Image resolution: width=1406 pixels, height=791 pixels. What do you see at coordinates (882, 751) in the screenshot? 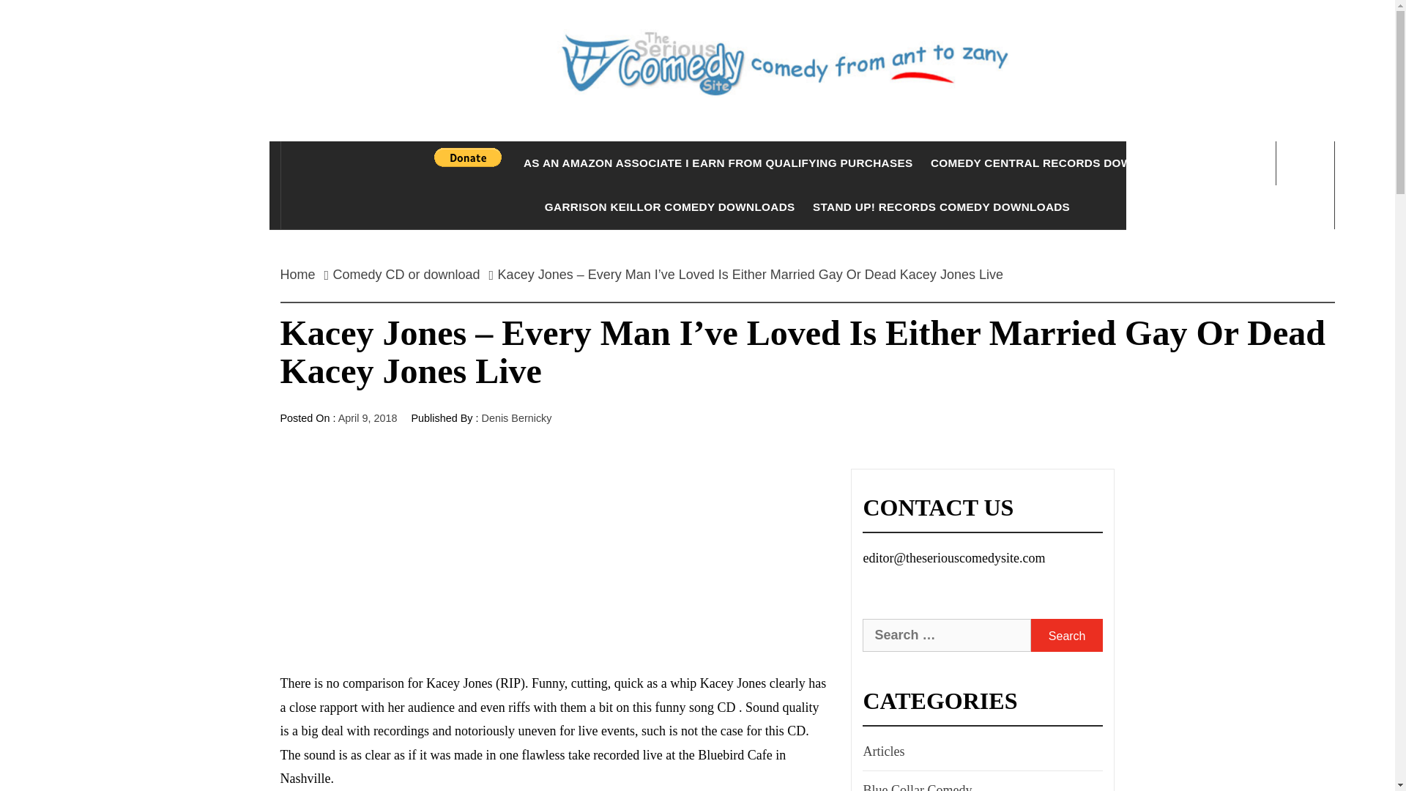
I see `Articles` at bounding box center [882, 751].